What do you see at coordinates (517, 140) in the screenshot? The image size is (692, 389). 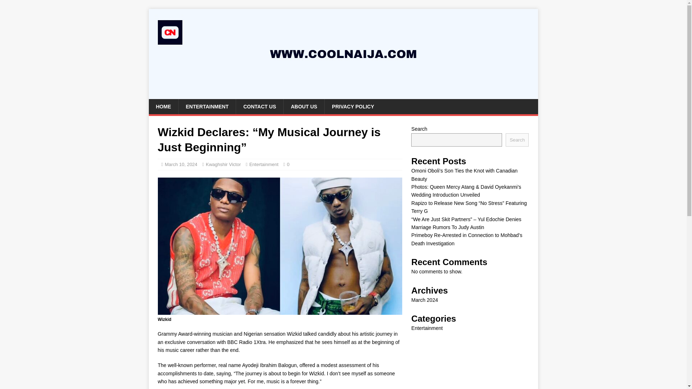 I see `Search` at bounding box center [517, 140].